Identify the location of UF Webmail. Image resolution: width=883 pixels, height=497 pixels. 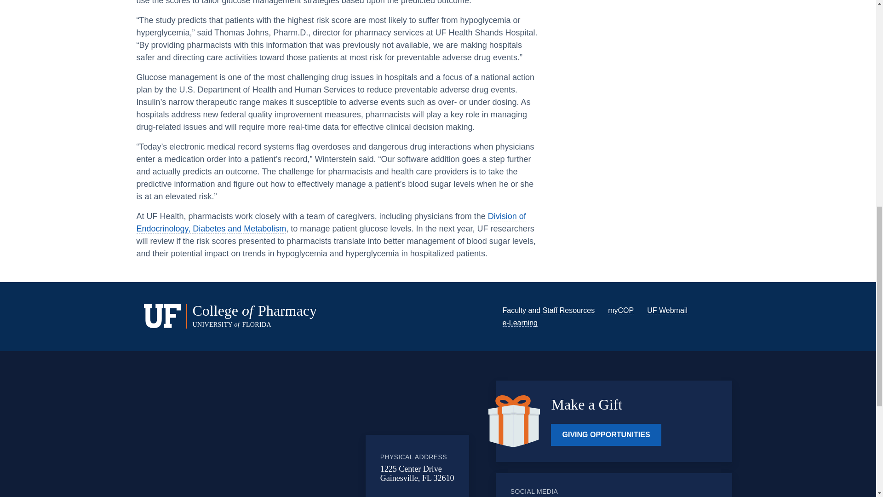
(667, 310).